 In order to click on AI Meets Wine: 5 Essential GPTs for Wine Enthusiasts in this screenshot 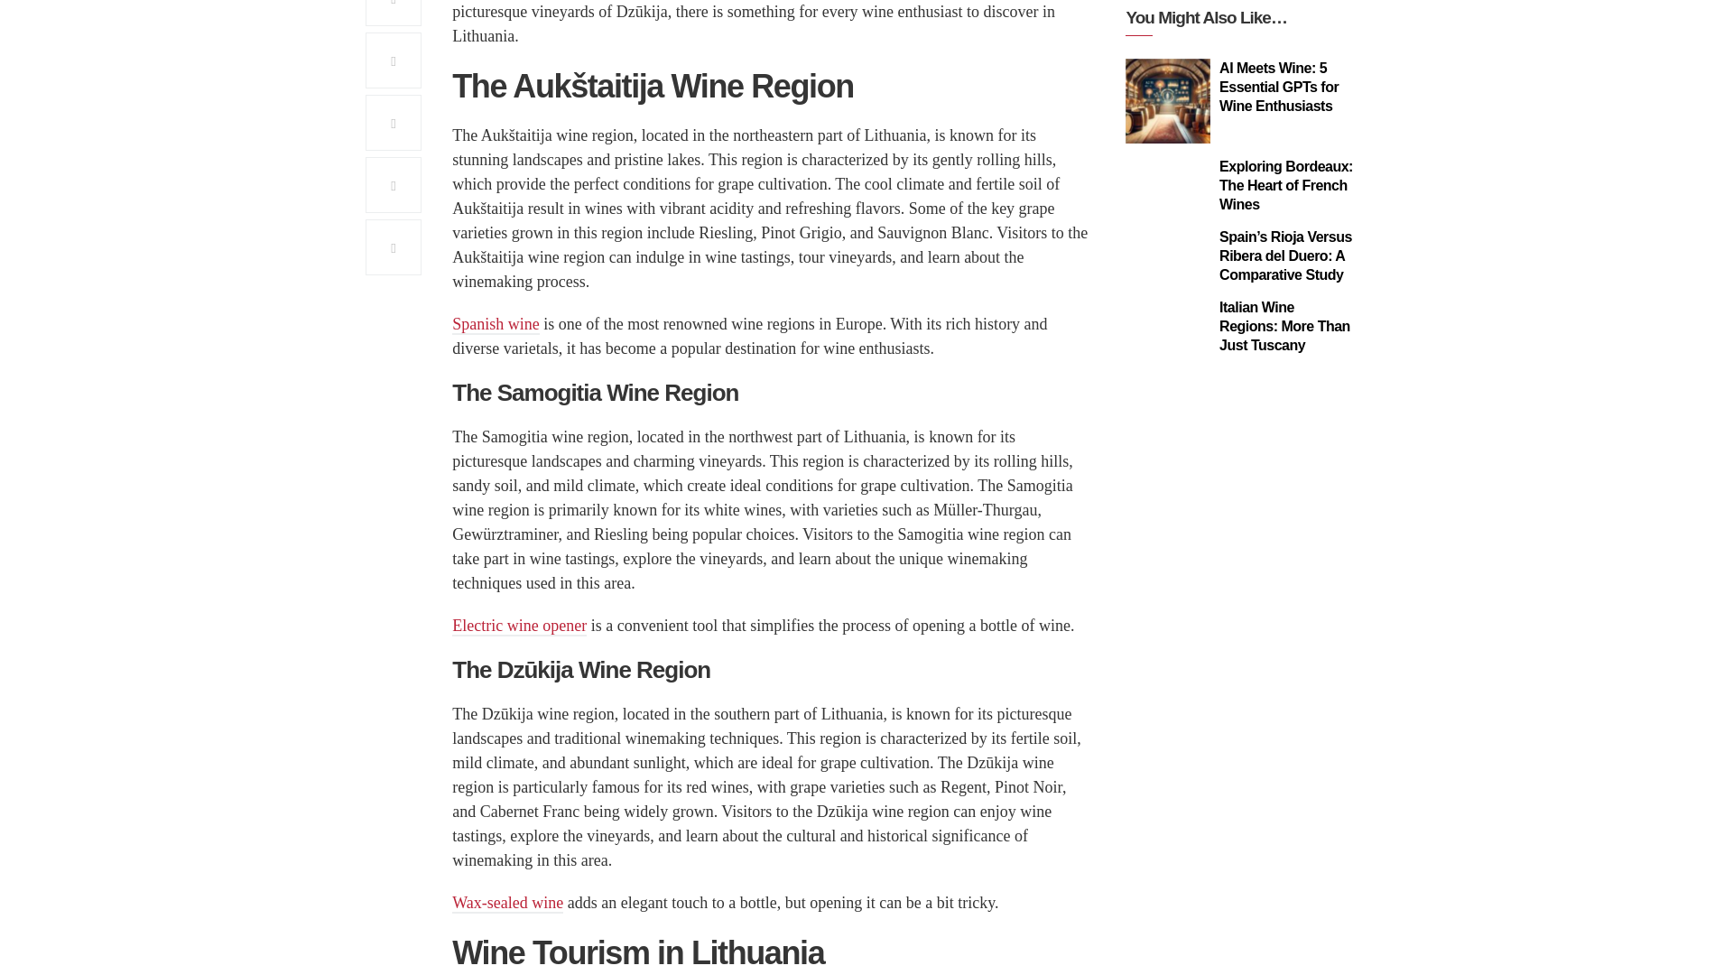, I will do `click(1167, 100)`.